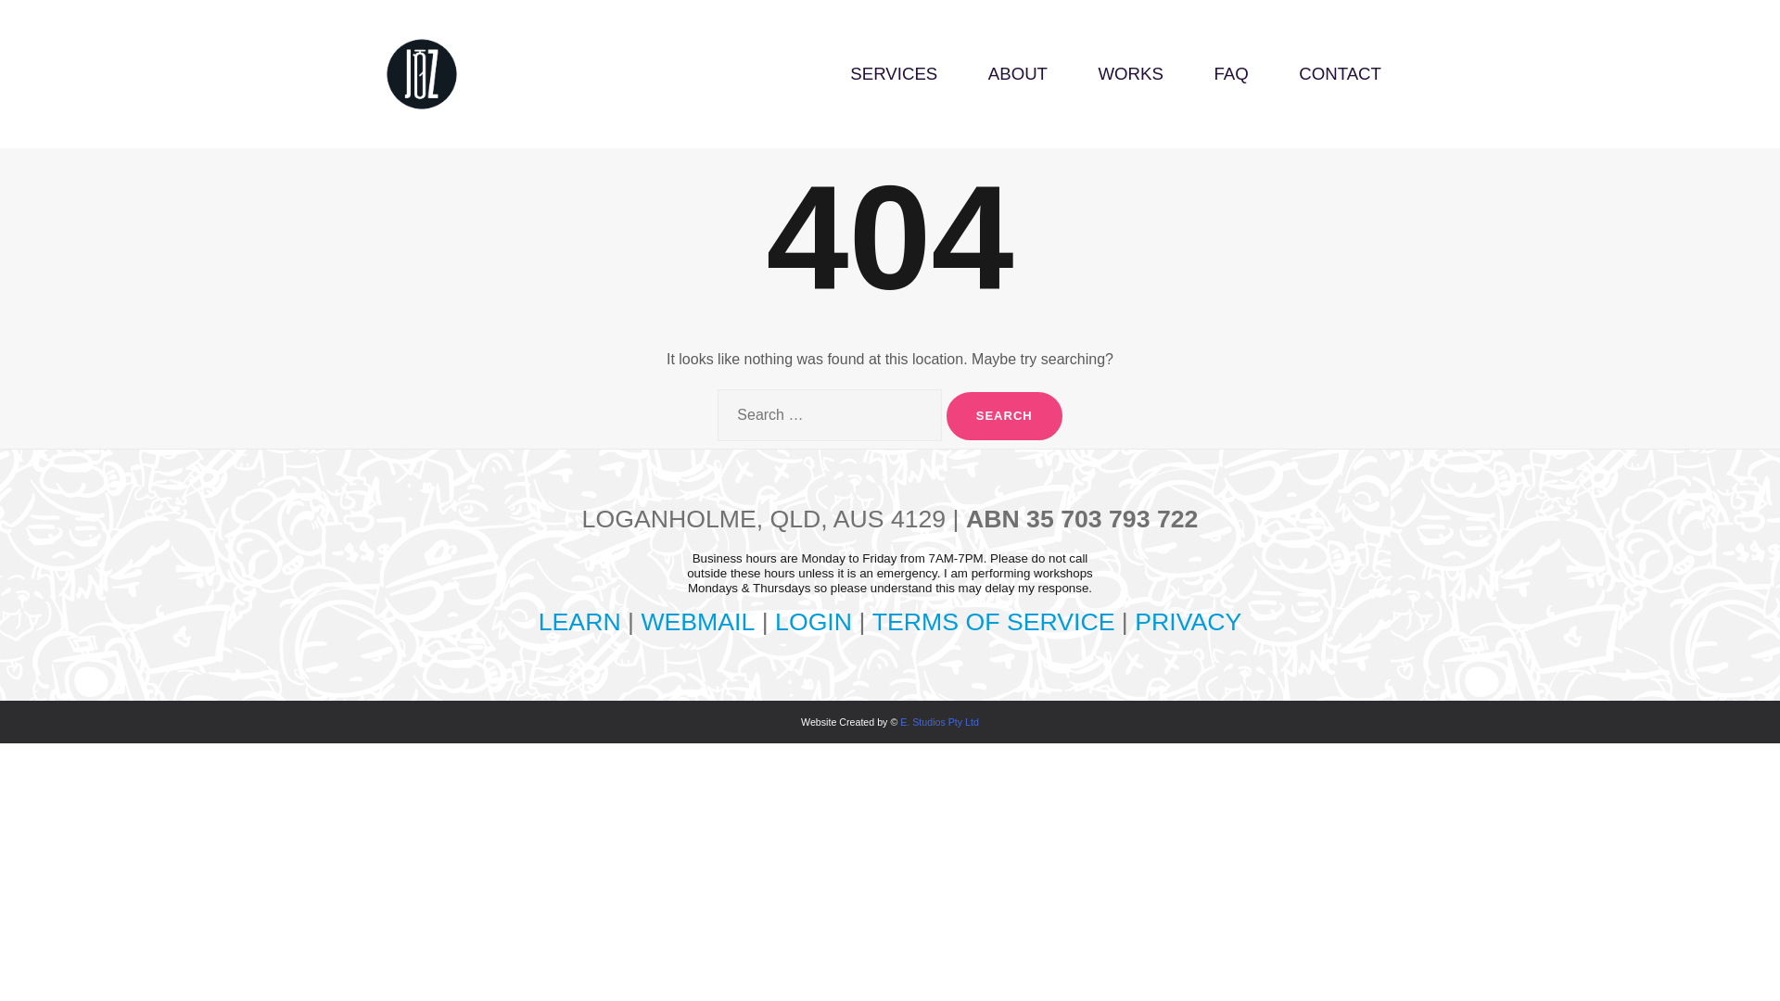 The width and height of the screenshot is (1780, 1001). What do you see at coordinates (994, 621) in the screenshot?
I see `TERMS OF SERVICE` at bounding box center [994, 621].